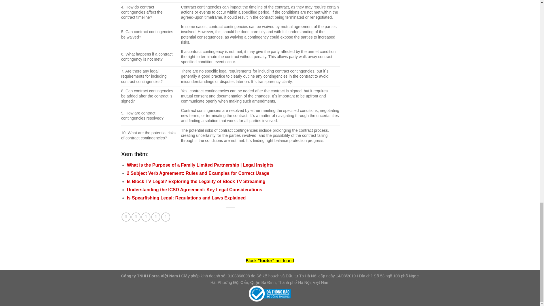 Image resolution: width=544 pixels, height=306 pixels. Describe the element at coordinates (146, 217) in the screenshot. I see `Email to a Friend` at that location.